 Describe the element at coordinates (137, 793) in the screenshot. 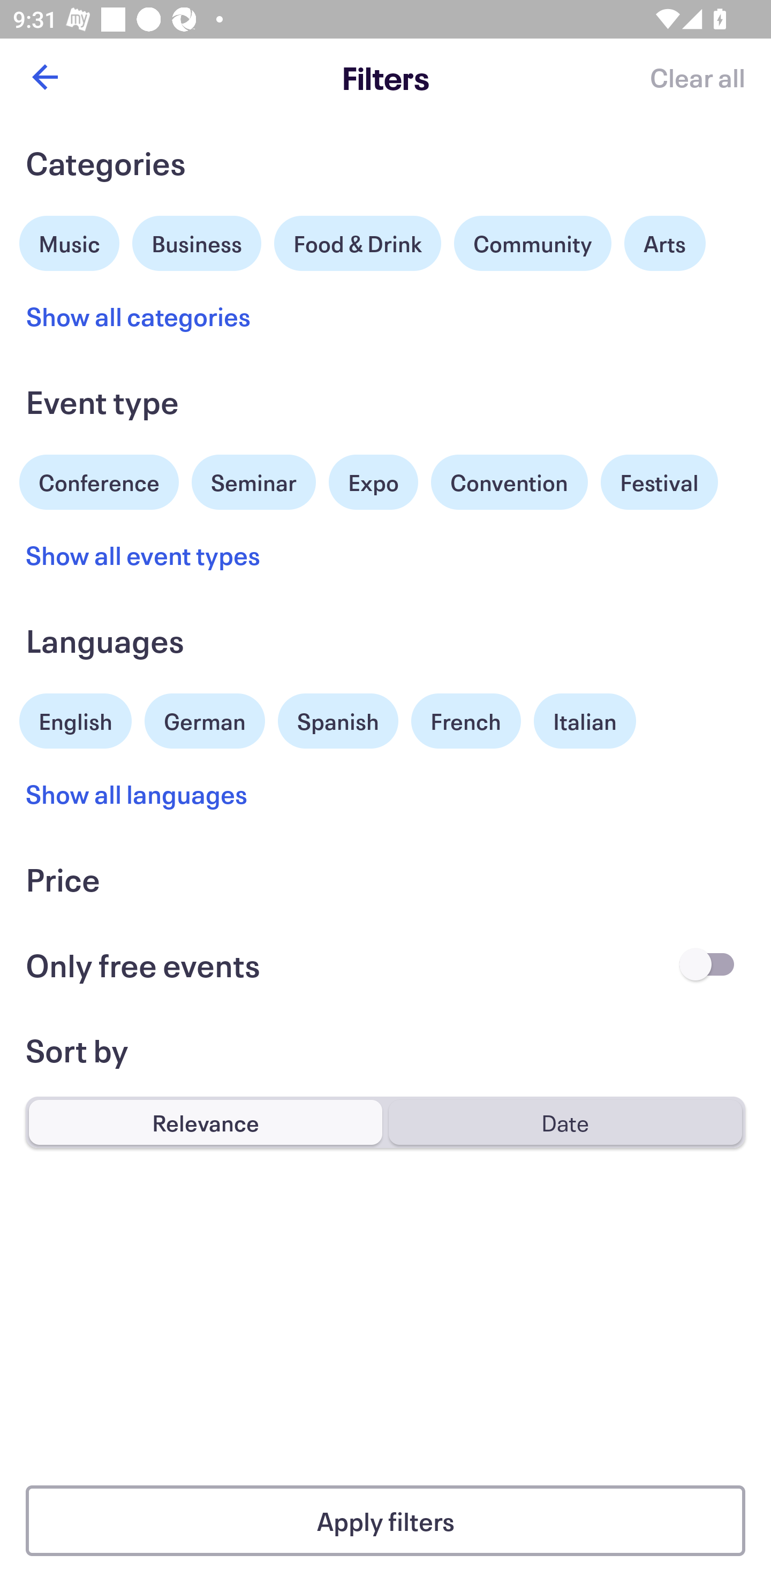

I see `Show all languages` at that location.